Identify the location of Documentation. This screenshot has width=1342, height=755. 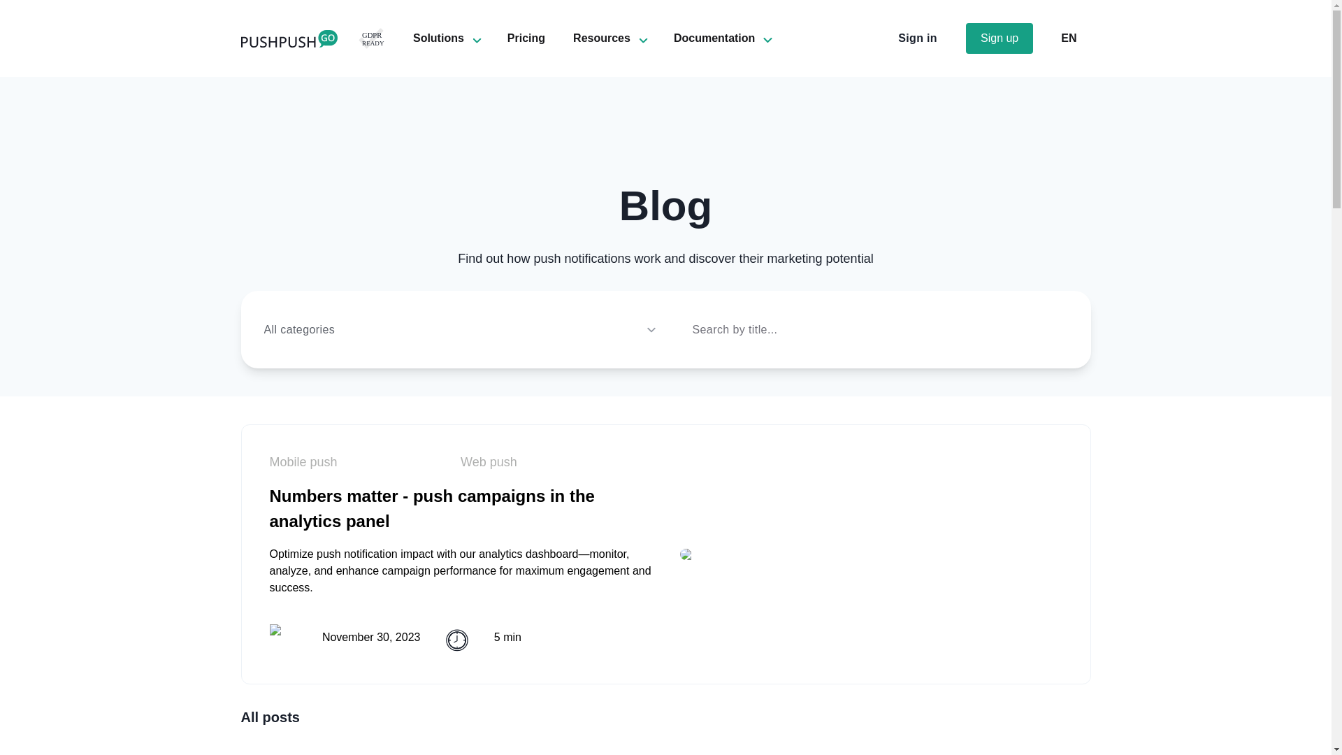
(714, 38).